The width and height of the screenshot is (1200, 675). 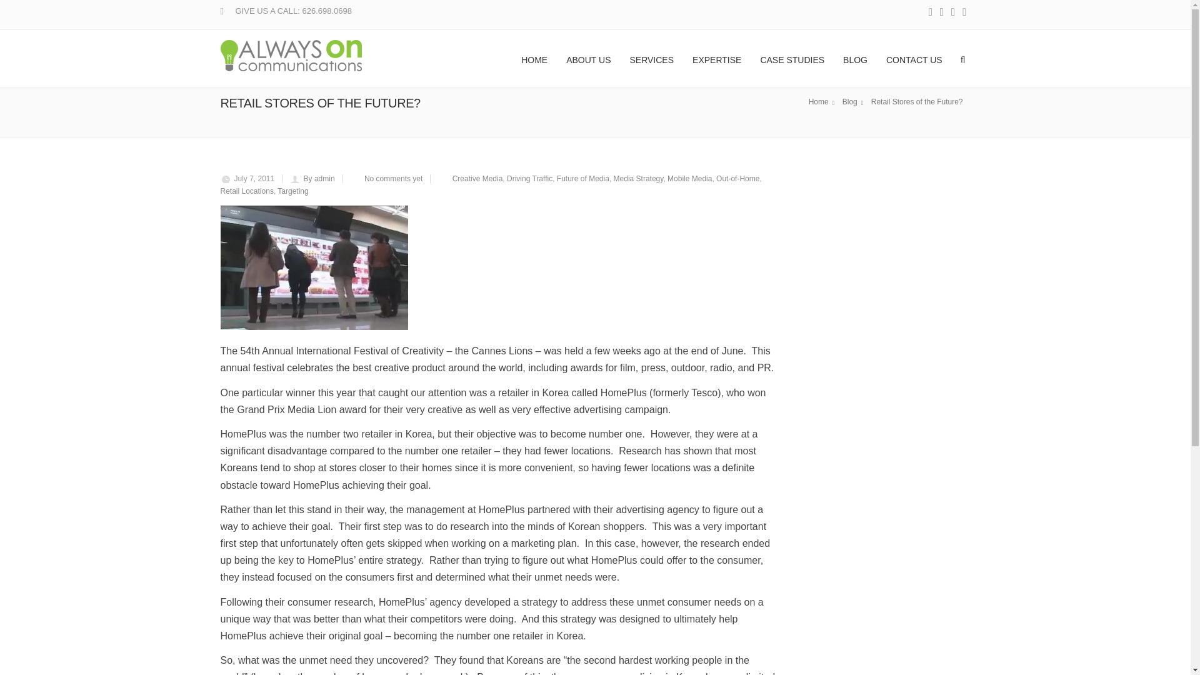 I want to click on EXPERTISE, so click(x=716, y=59).